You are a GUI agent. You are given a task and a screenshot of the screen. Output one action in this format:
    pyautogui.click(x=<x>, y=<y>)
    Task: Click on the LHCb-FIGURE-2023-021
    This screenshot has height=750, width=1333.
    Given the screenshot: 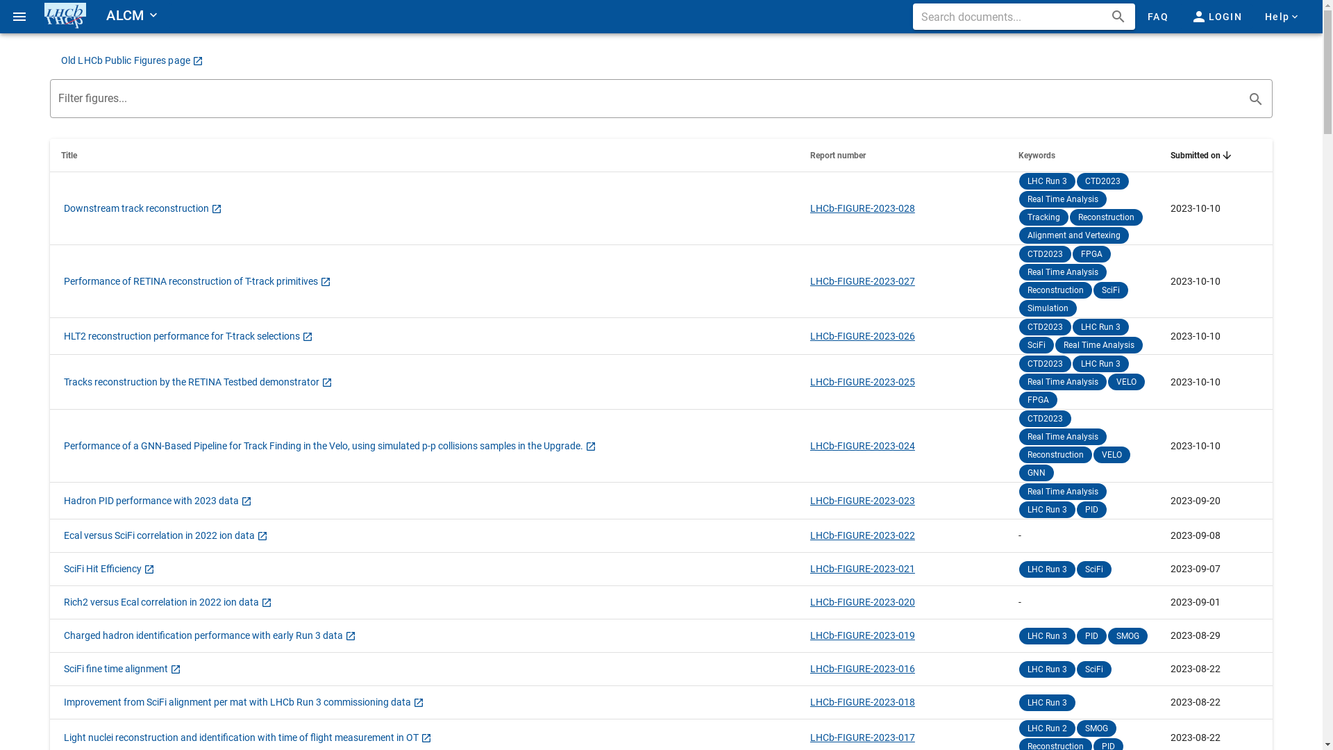 What is the action you would take?
    pyautogui.click(x=862, y=569)
    